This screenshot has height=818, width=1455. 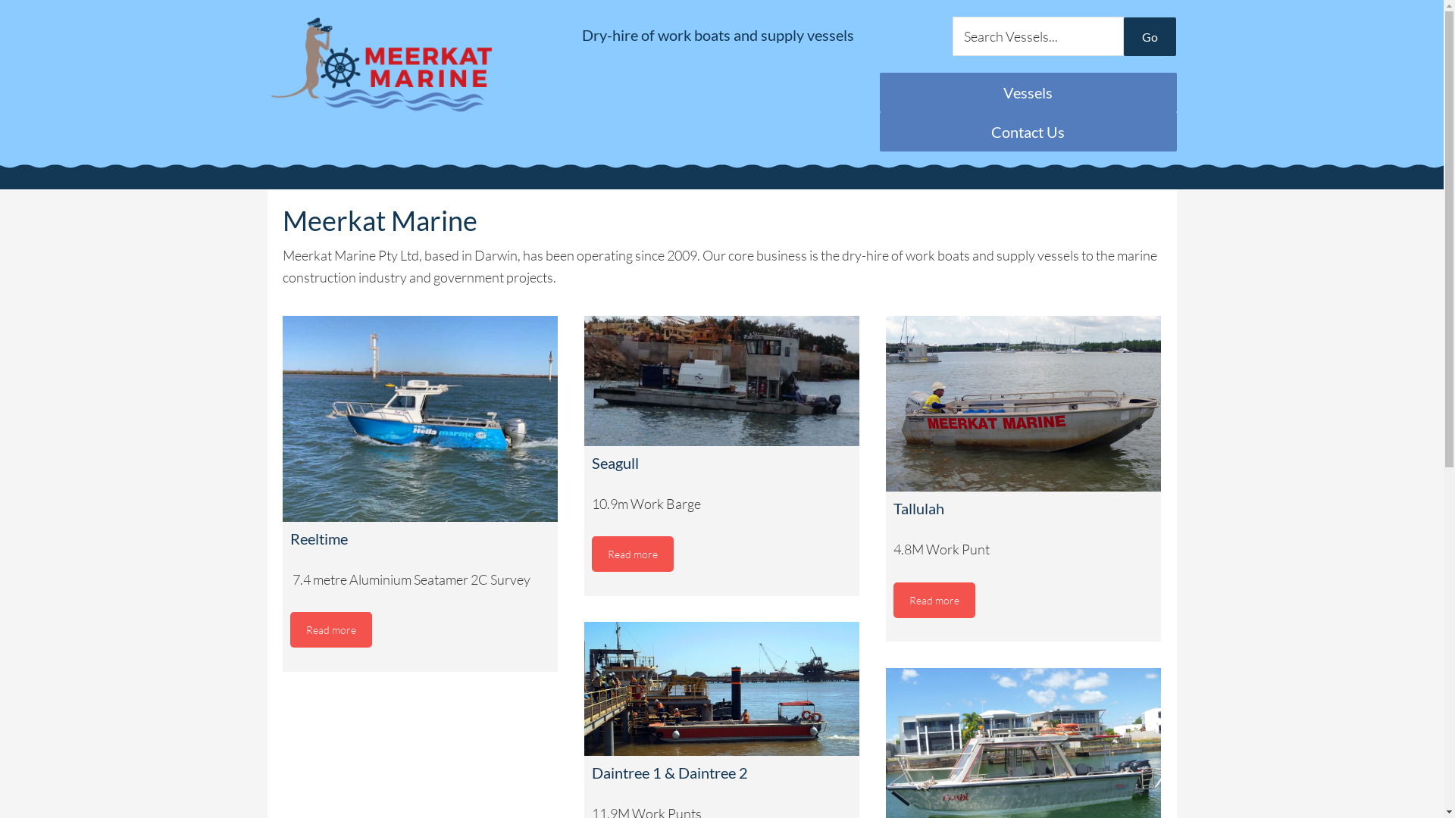 I want to click on Contact Us, so click(x=1028, y=132).